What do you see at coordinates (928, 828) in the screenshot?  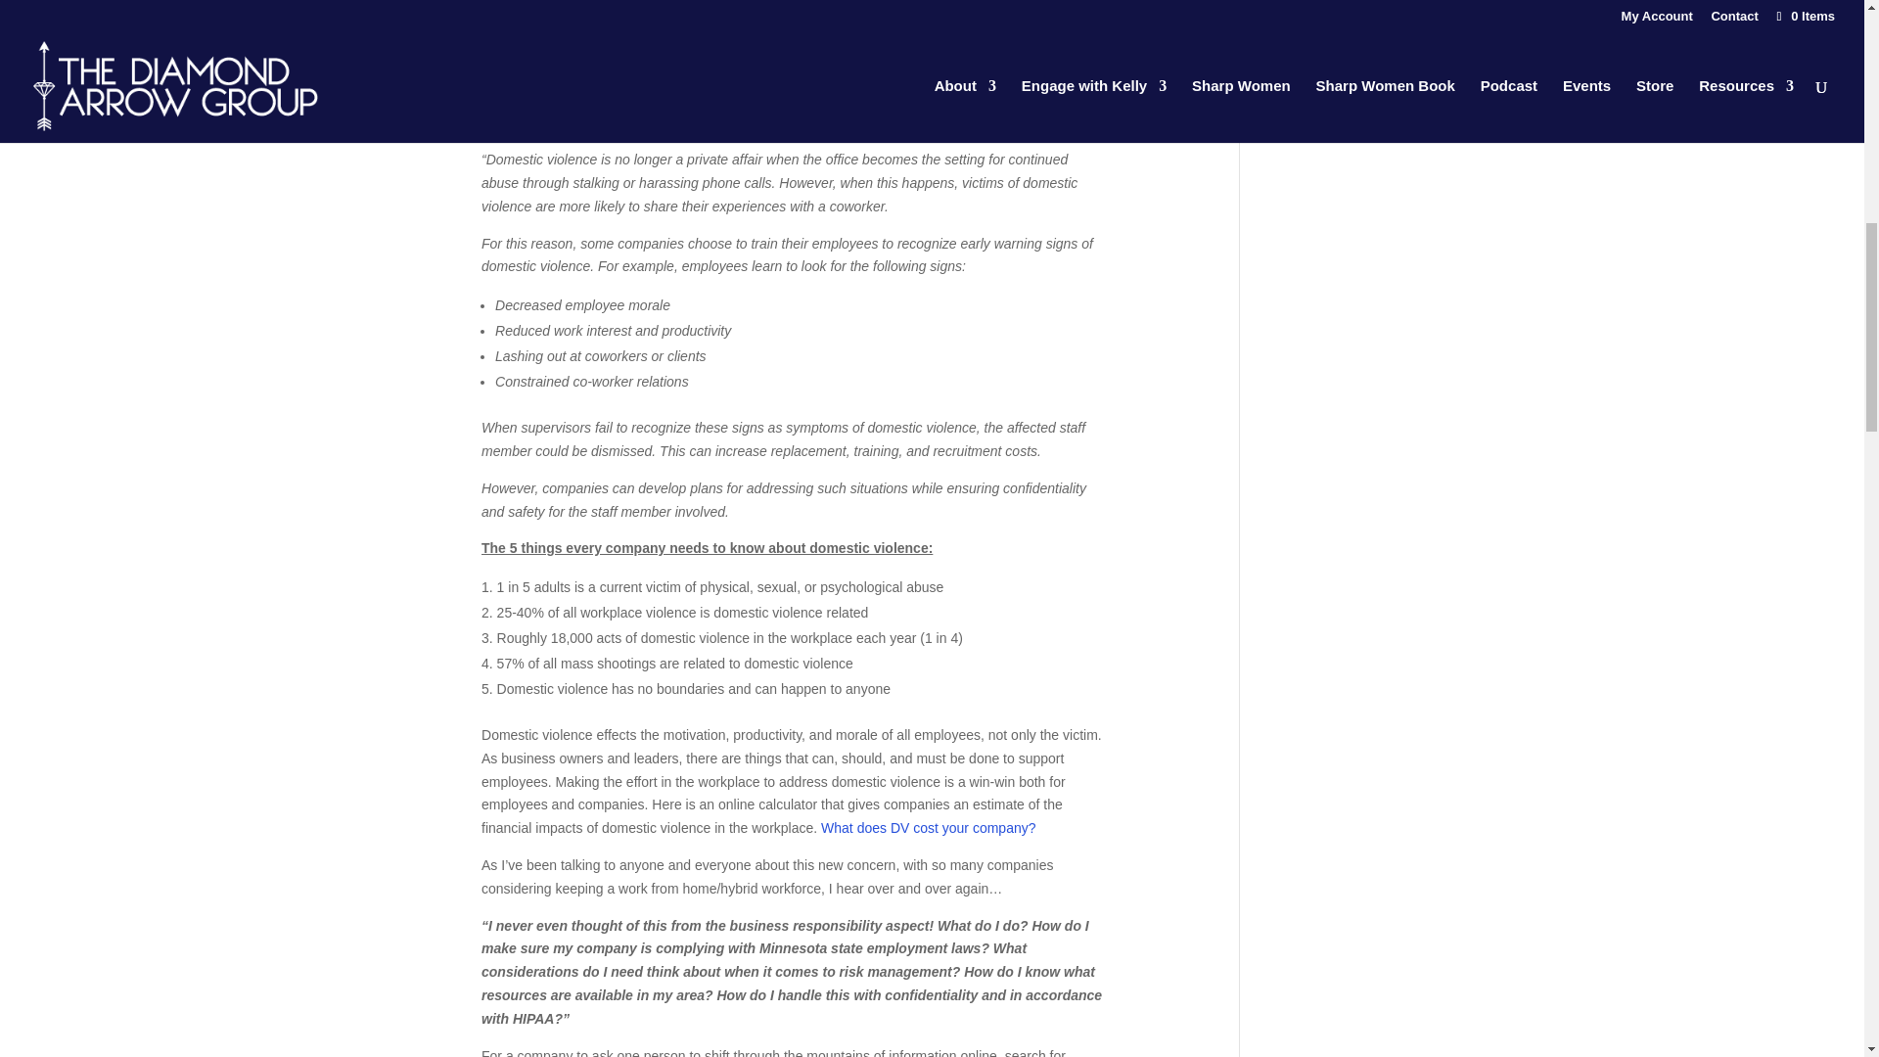 I see `What does DV cost your company?` at bounding box center [928, 828].